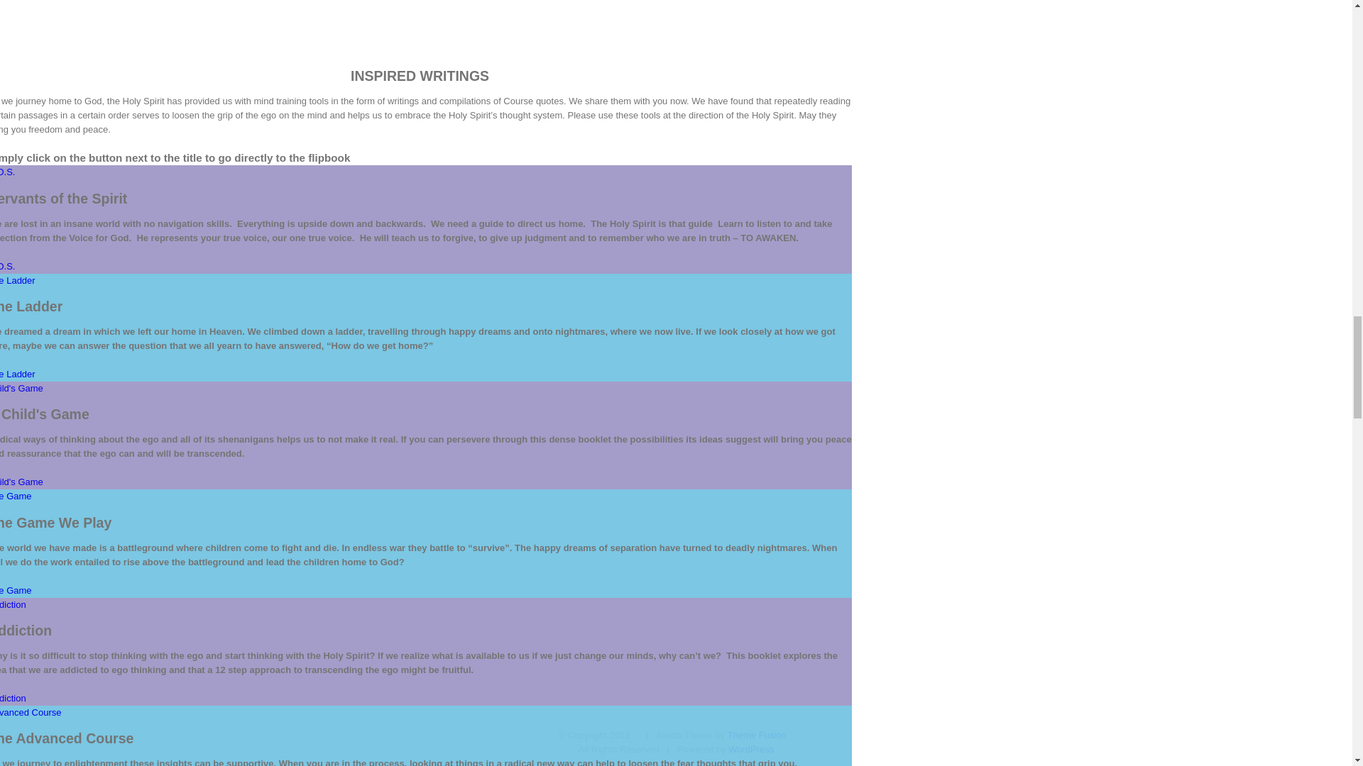 The height and width of the screenshot is (766, 1363). What do you see at coordinates (16, 590) in the screenshot?
I see `The Game` at bounding box center [16, 590].